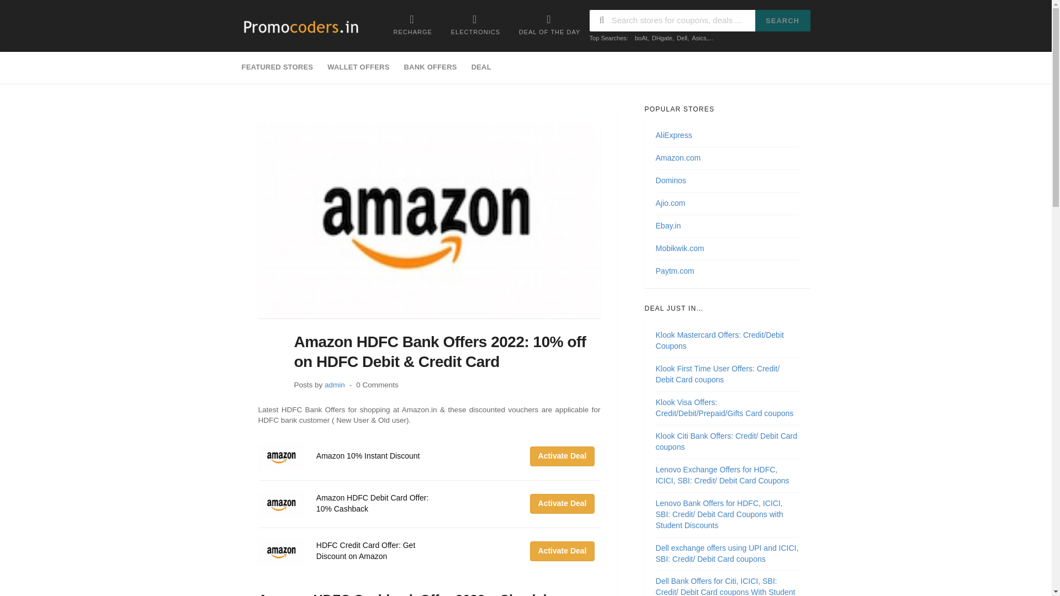 The width and height of the screenshot is (1060, 596). Describe the element at coordinates (562, 456) in the screenshot. I see `Activate Deal` at that location.